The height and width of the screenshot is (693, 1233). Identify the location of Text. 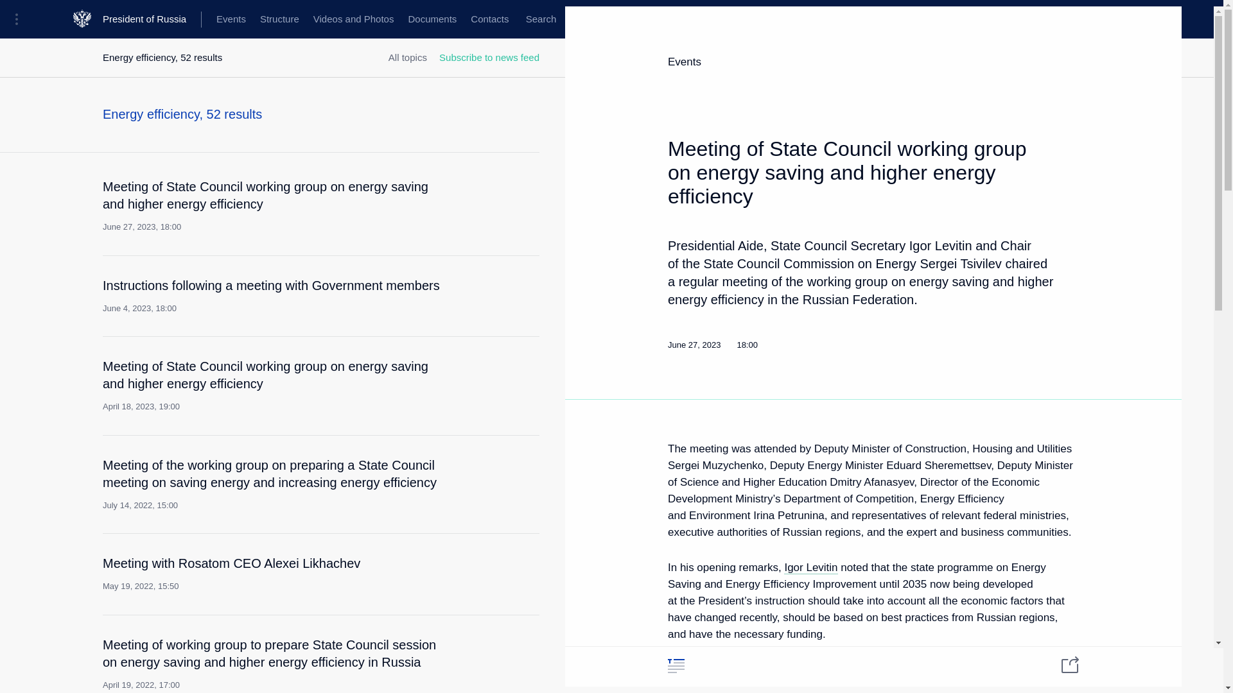
(676, 665).